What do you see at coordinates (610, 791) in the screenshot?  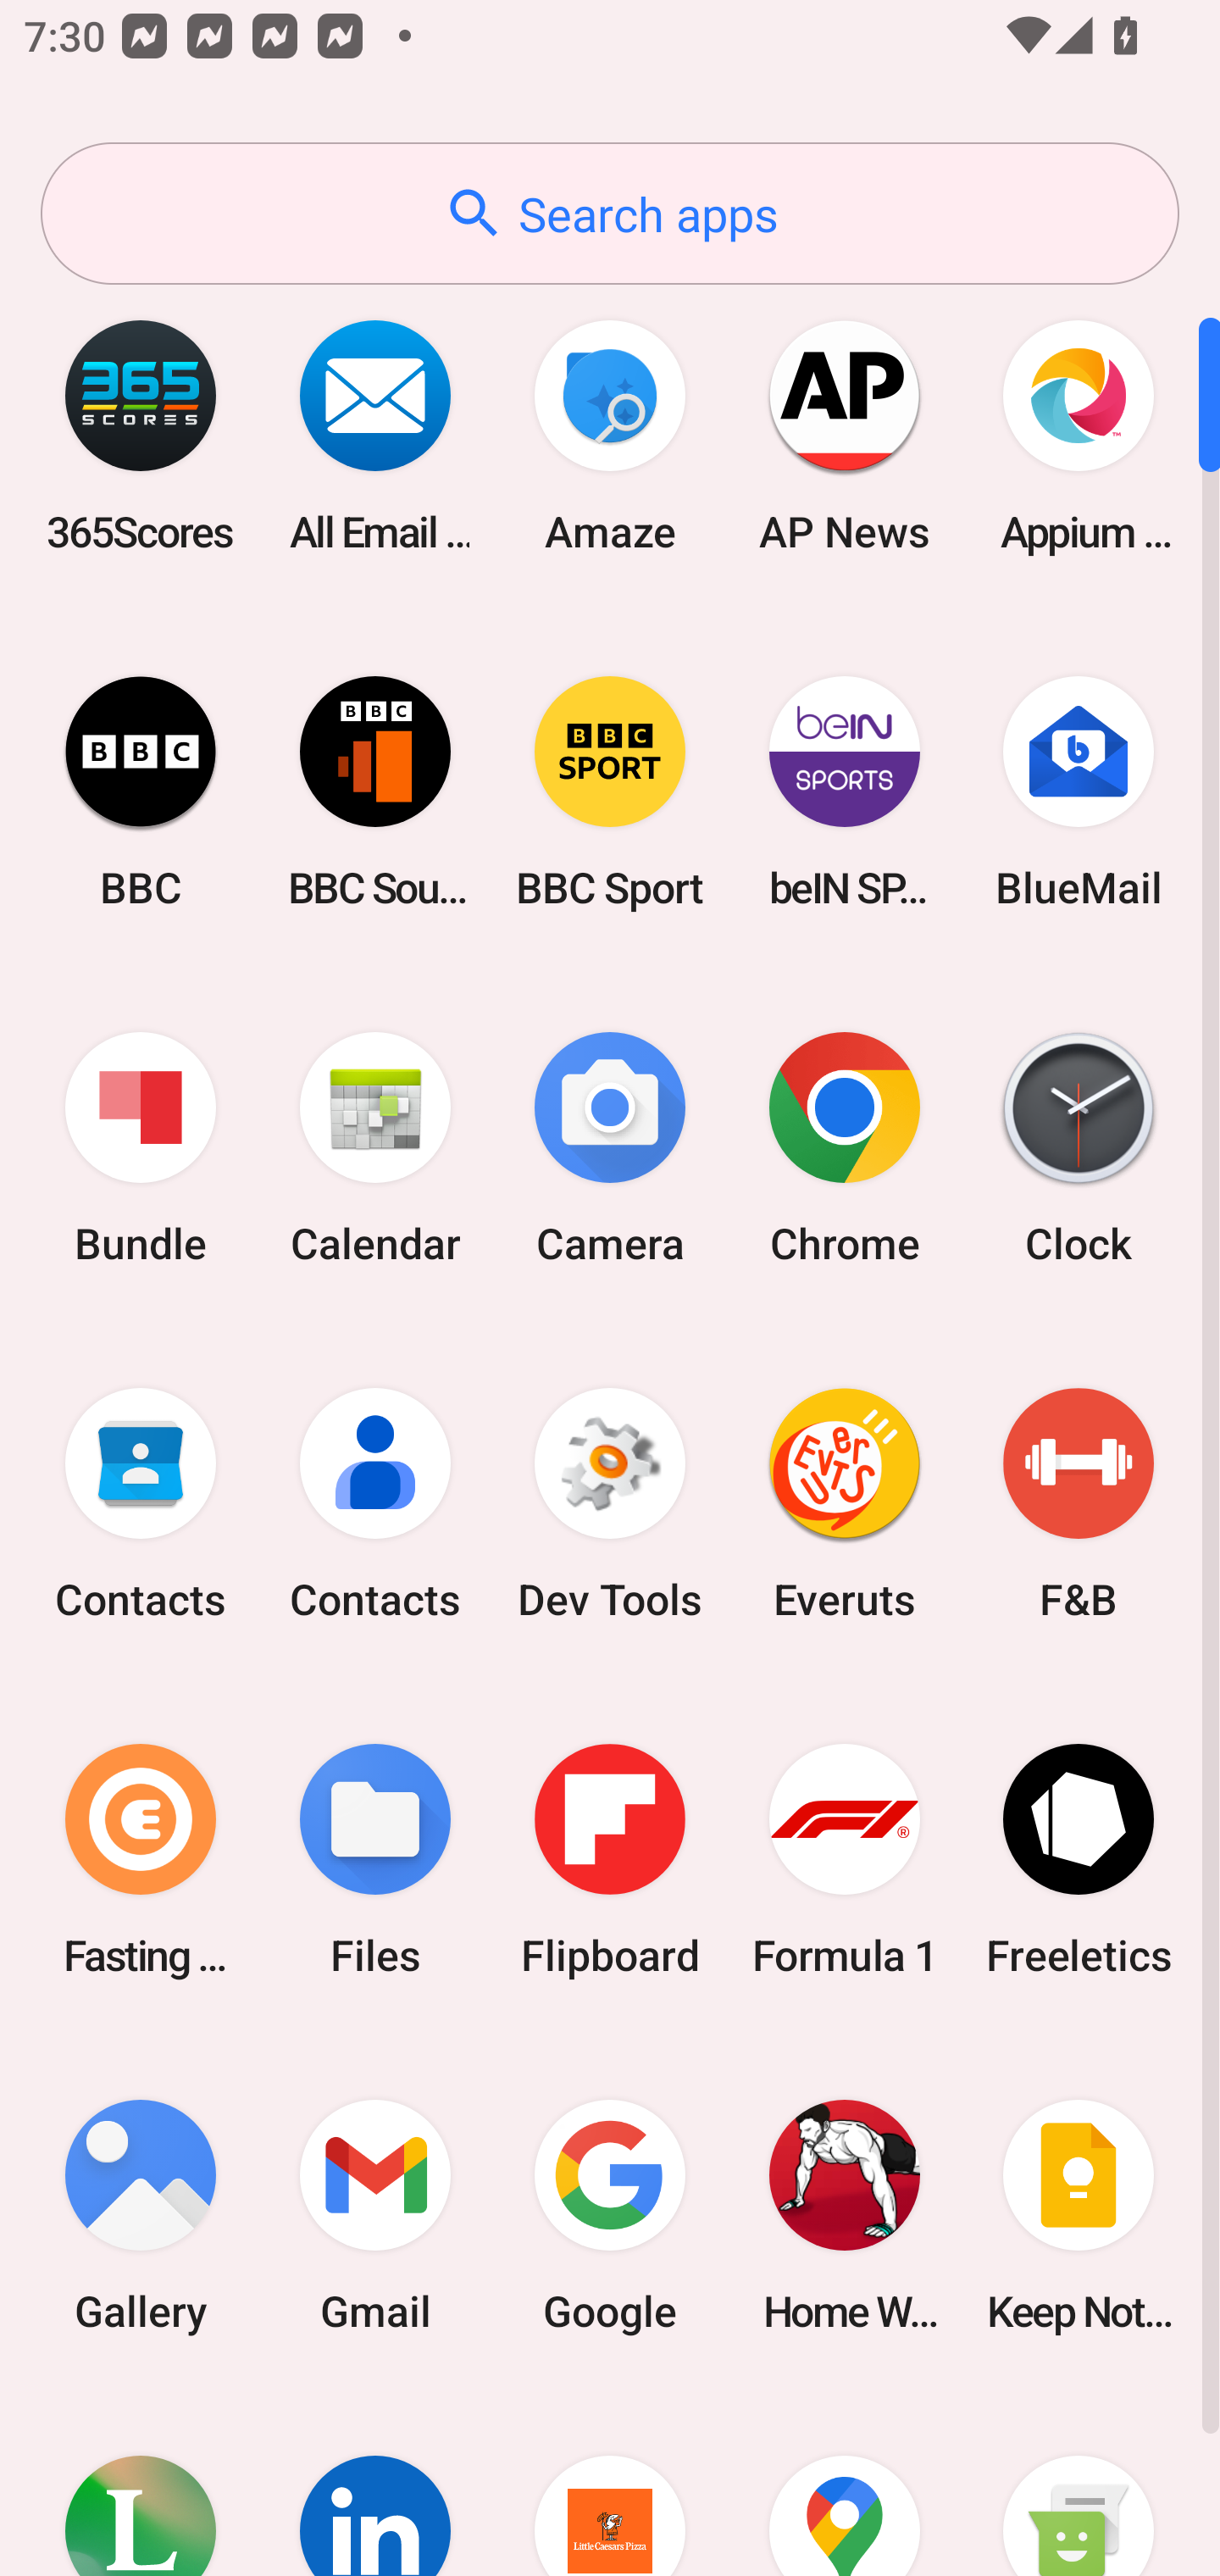 I see `BBC Sport` at bounding box center [610, 791].